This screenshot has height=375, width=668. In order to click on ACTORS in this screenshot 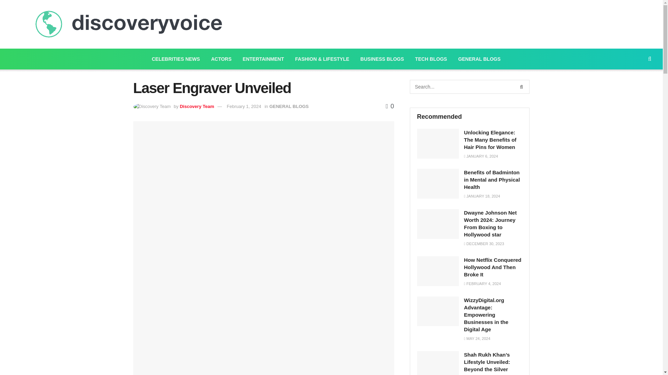, I will do `click(221, 59)`.